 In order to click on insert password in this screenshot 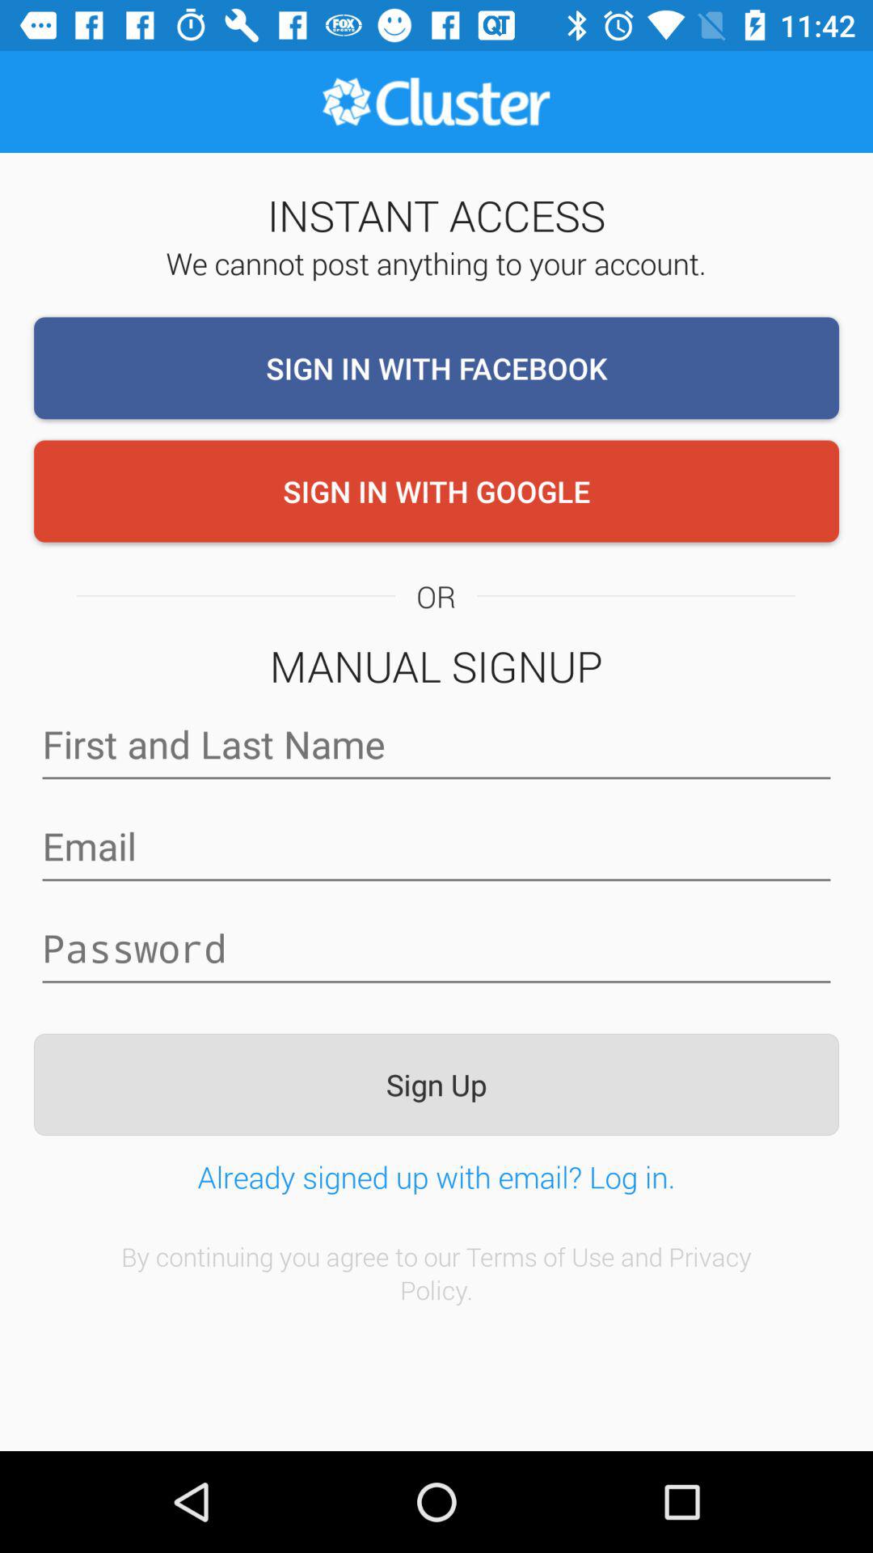, I will do `click(436, 949)`.